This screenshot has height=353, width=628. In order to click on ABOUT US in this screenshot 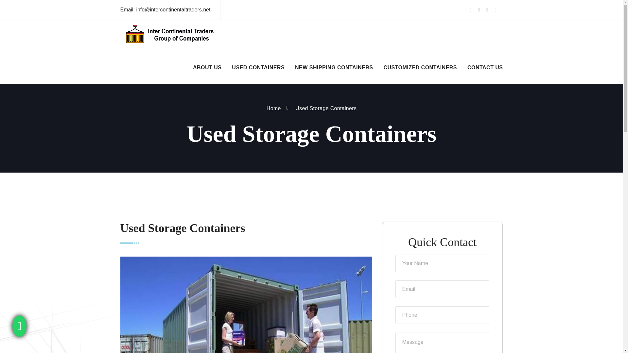, I will do `click(207, 70)`.